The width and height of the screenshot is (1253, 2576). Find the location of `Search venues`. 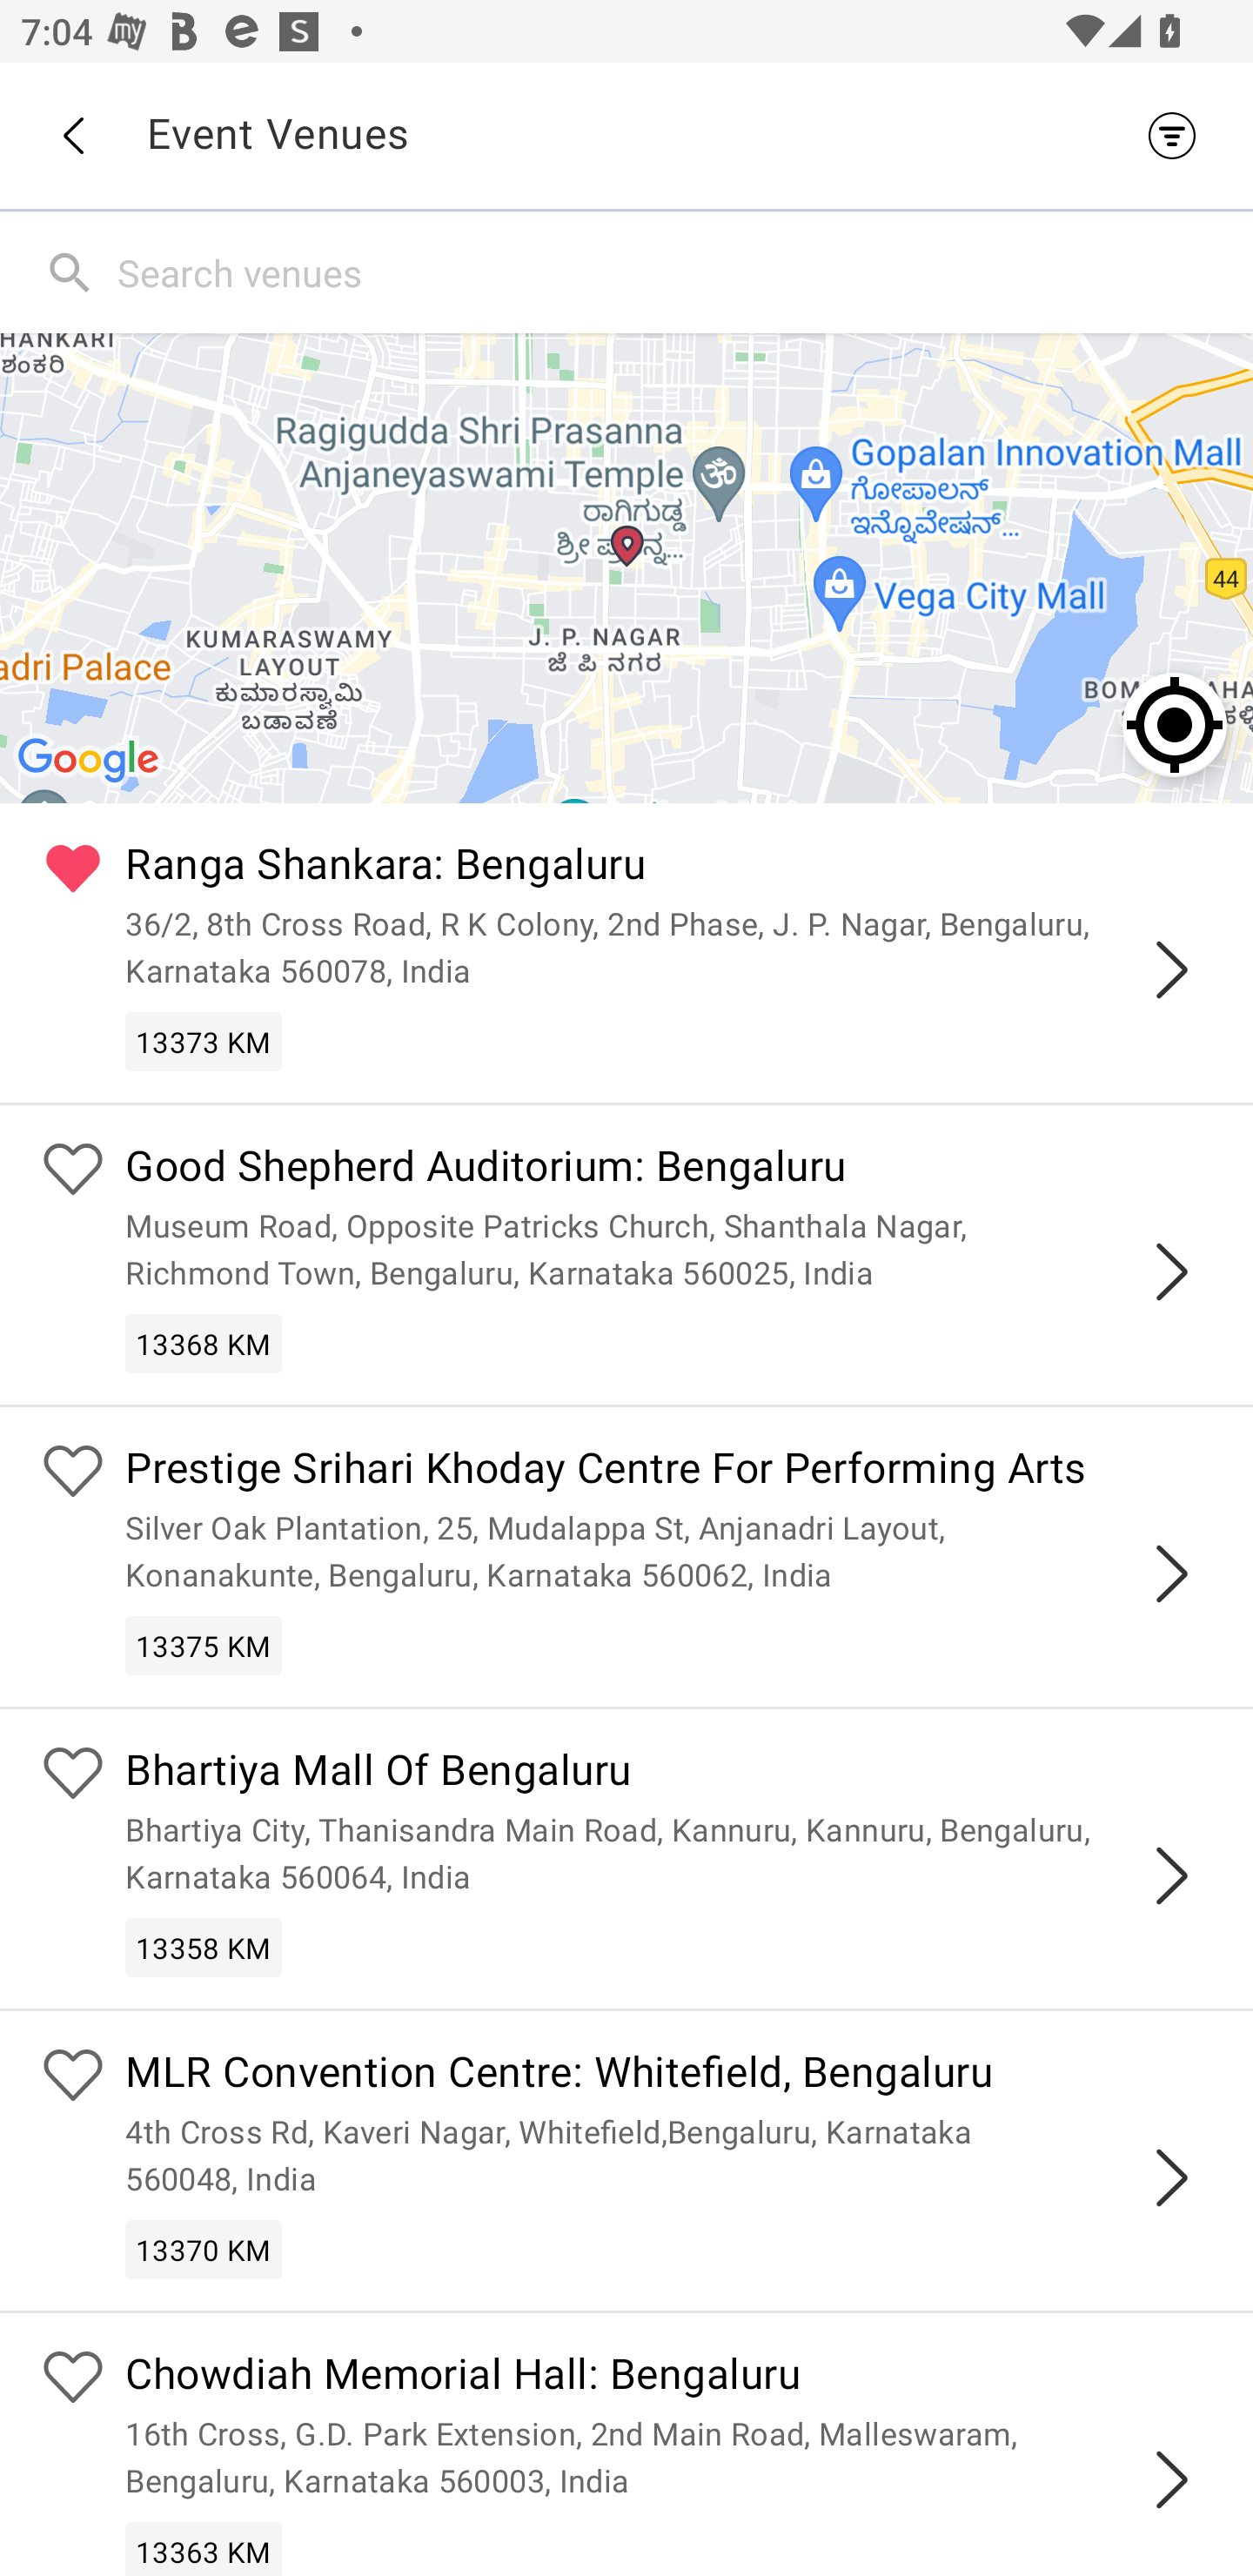

Search venues is located at coordinates (679, 272).